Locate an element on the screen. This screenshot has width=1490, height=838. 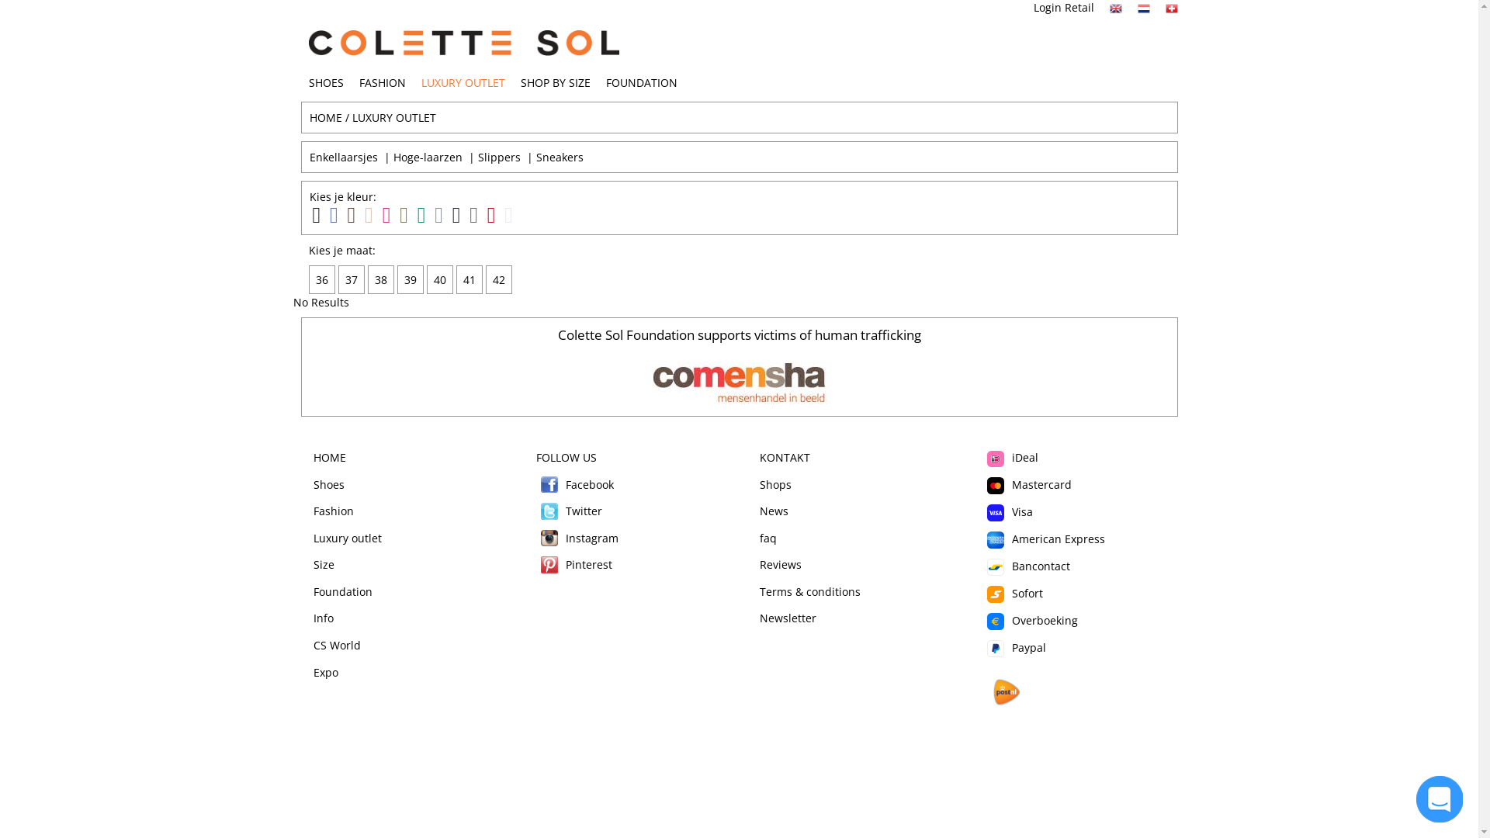
Newsletter is located at coordinates (787, 618).